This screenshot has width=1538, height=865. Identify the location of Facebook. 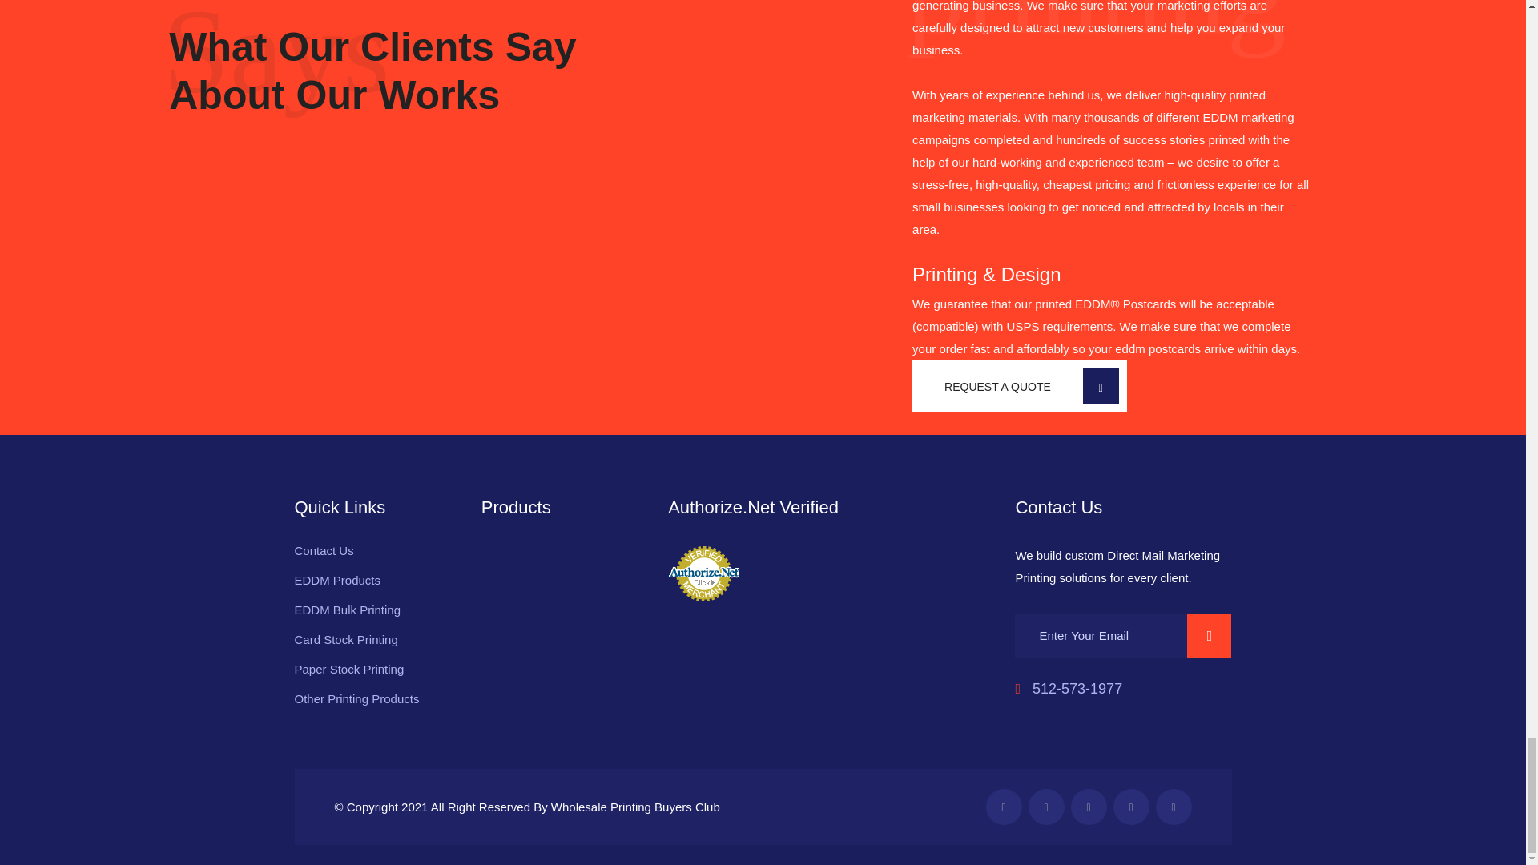
(1003, 807).